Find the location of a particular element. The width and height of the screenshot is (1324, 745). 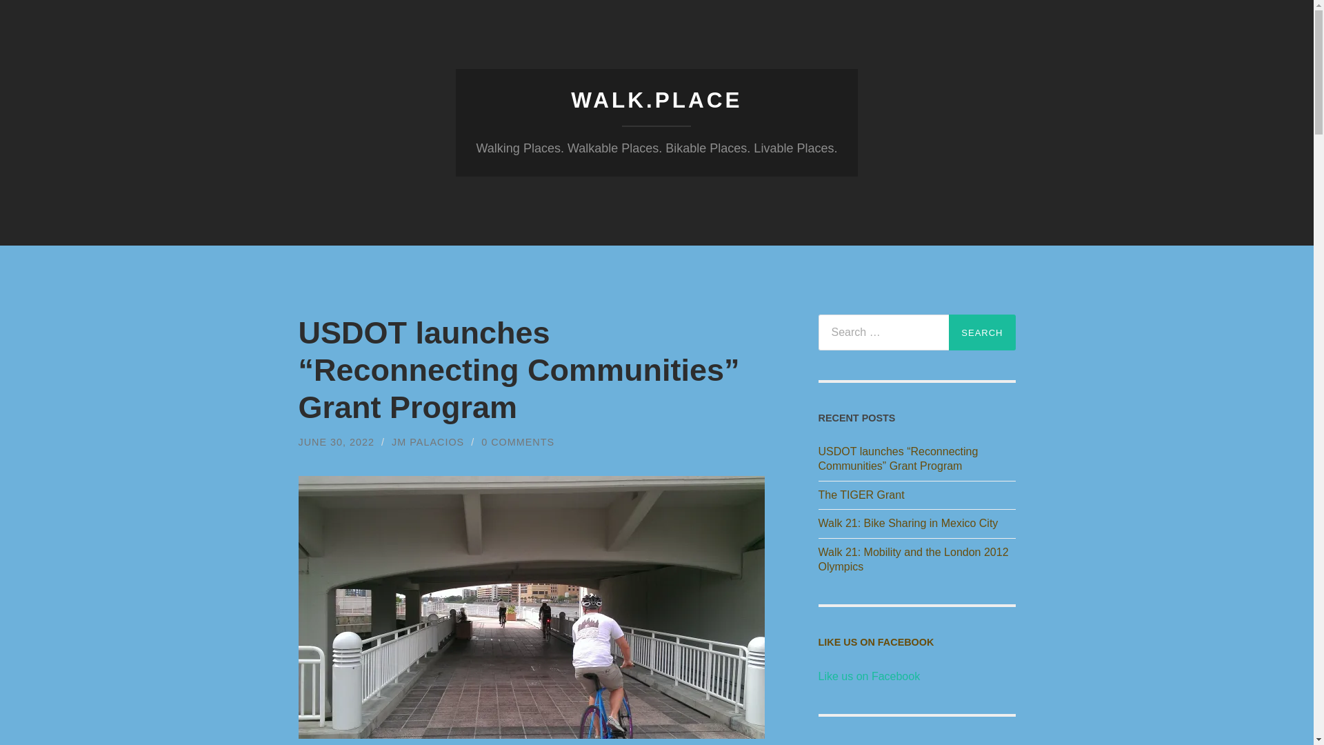

The TIGER Grant is located at coordinates (916, 495).